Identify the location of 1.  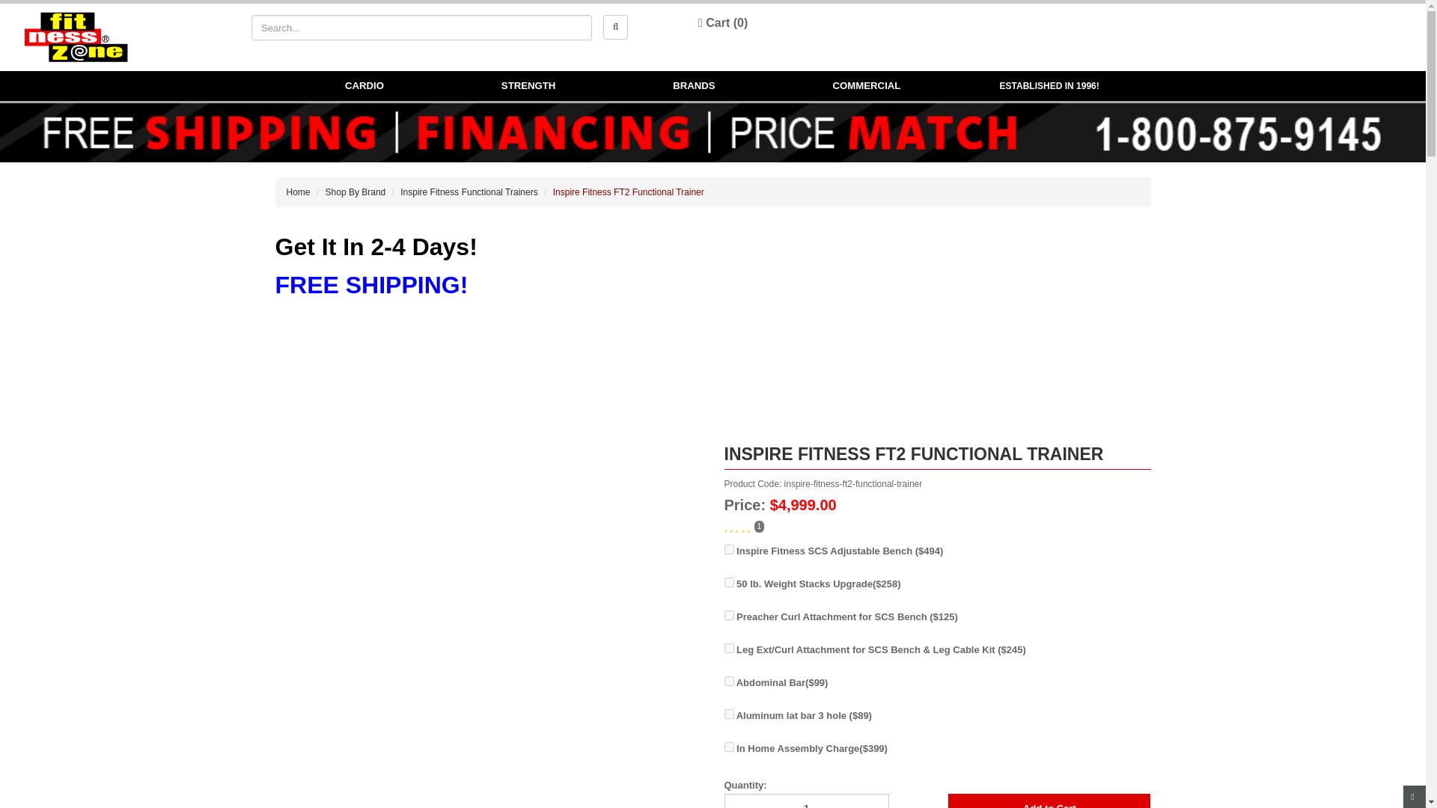
(807, 801).